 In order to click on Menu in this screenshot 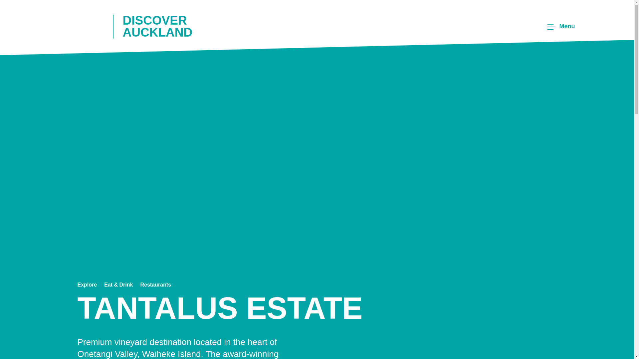, I will do `click(560, 27)`.